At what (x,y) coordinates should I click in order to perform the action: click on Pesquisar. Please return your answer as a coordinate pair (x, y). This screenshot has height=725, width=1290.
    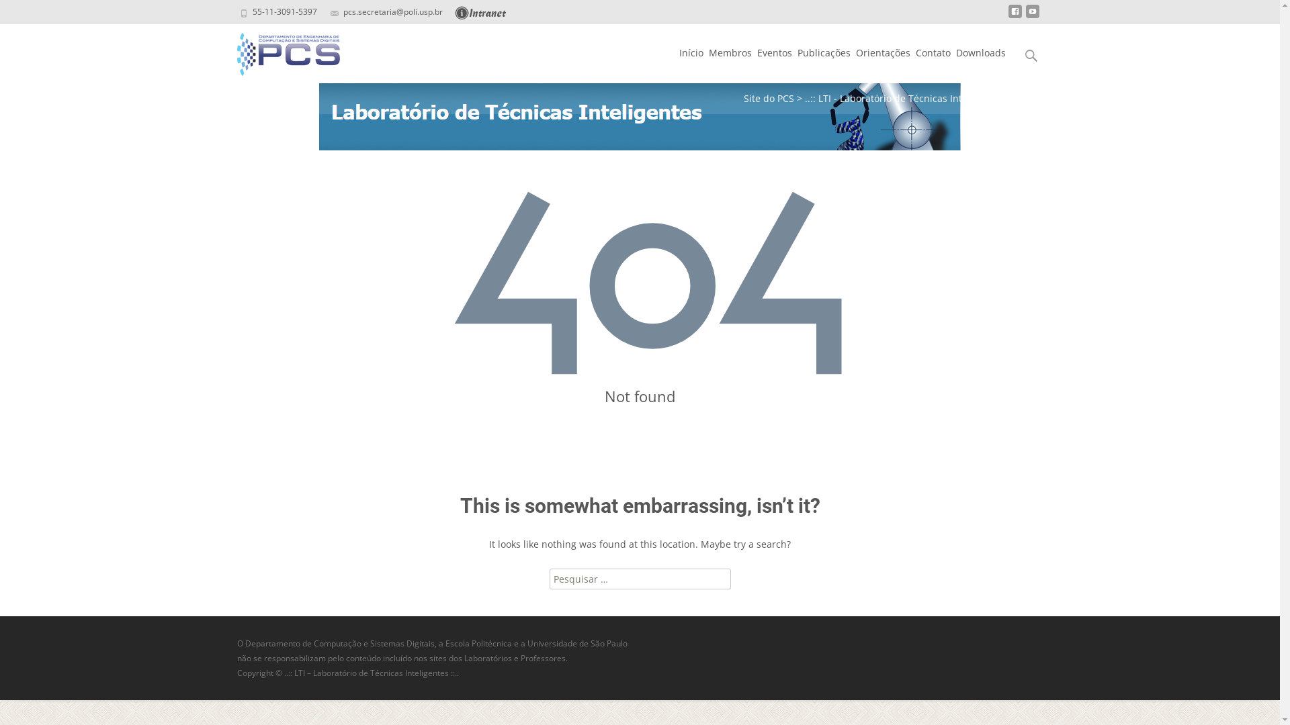
    Looking at the image, I should click on (16, 13).